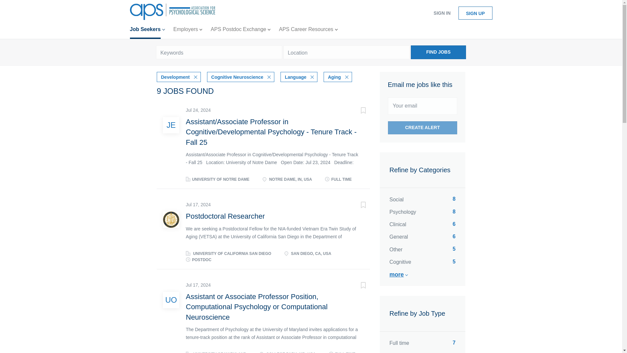 Image resolution: width=627 pixels, height=353 pixels. I want to click on University of Maryland, so click(171, 300).